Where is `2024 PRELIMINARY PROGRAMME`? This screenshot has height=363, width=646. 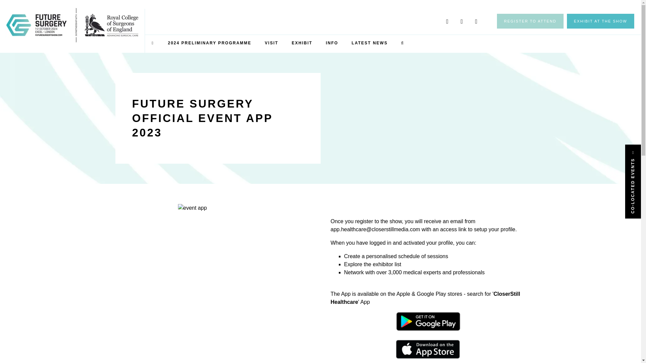
2024 PRELIMINARY PROGRAMME is located at coordinates (209, 43).